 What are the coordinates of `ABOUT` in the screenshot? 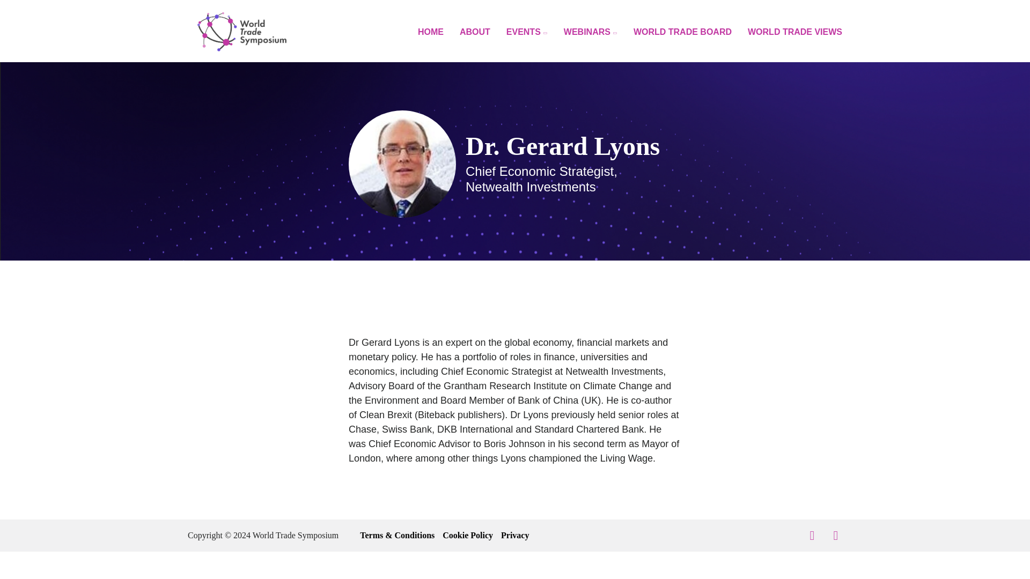 It's located at (474, 32).